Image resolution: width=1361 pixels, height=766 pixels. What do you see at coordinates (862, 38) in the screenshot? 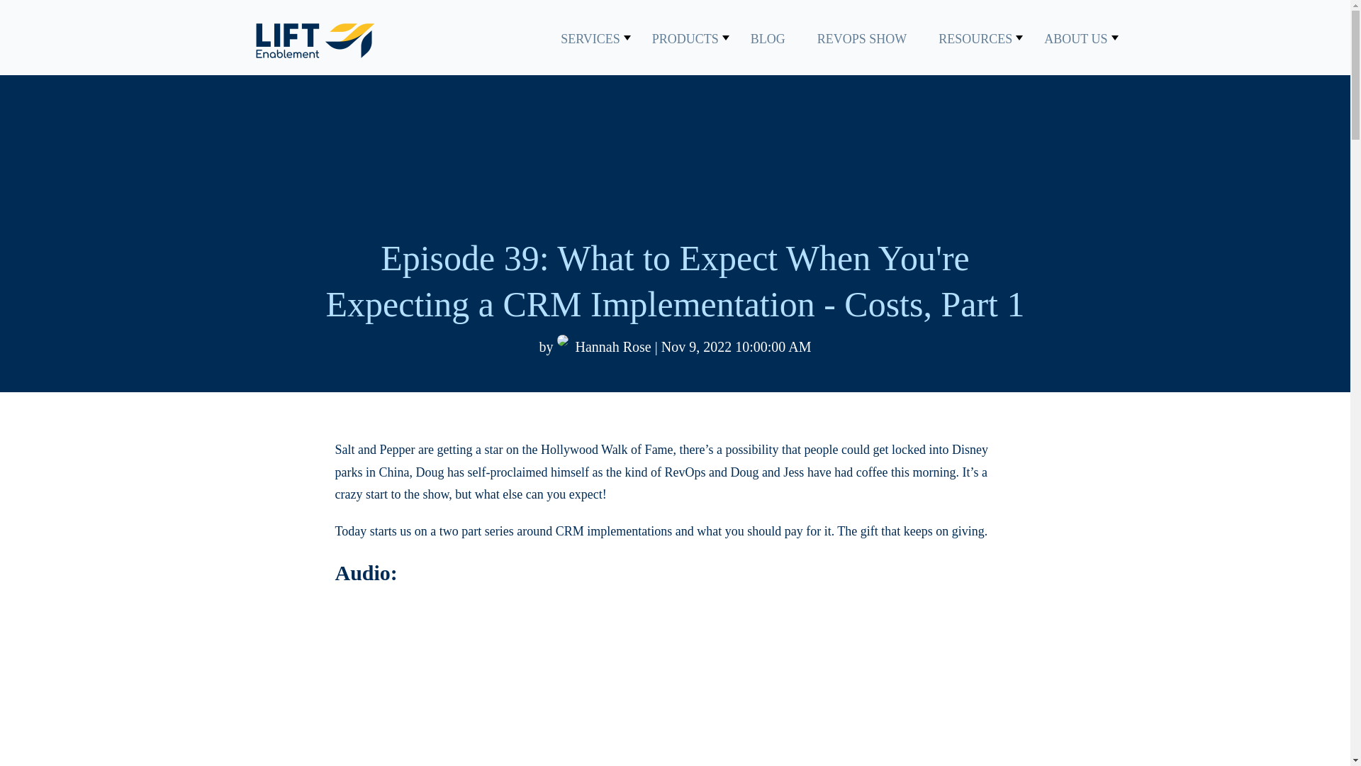
I see `REVOPS SHOW` at bounding box center [862, 38].